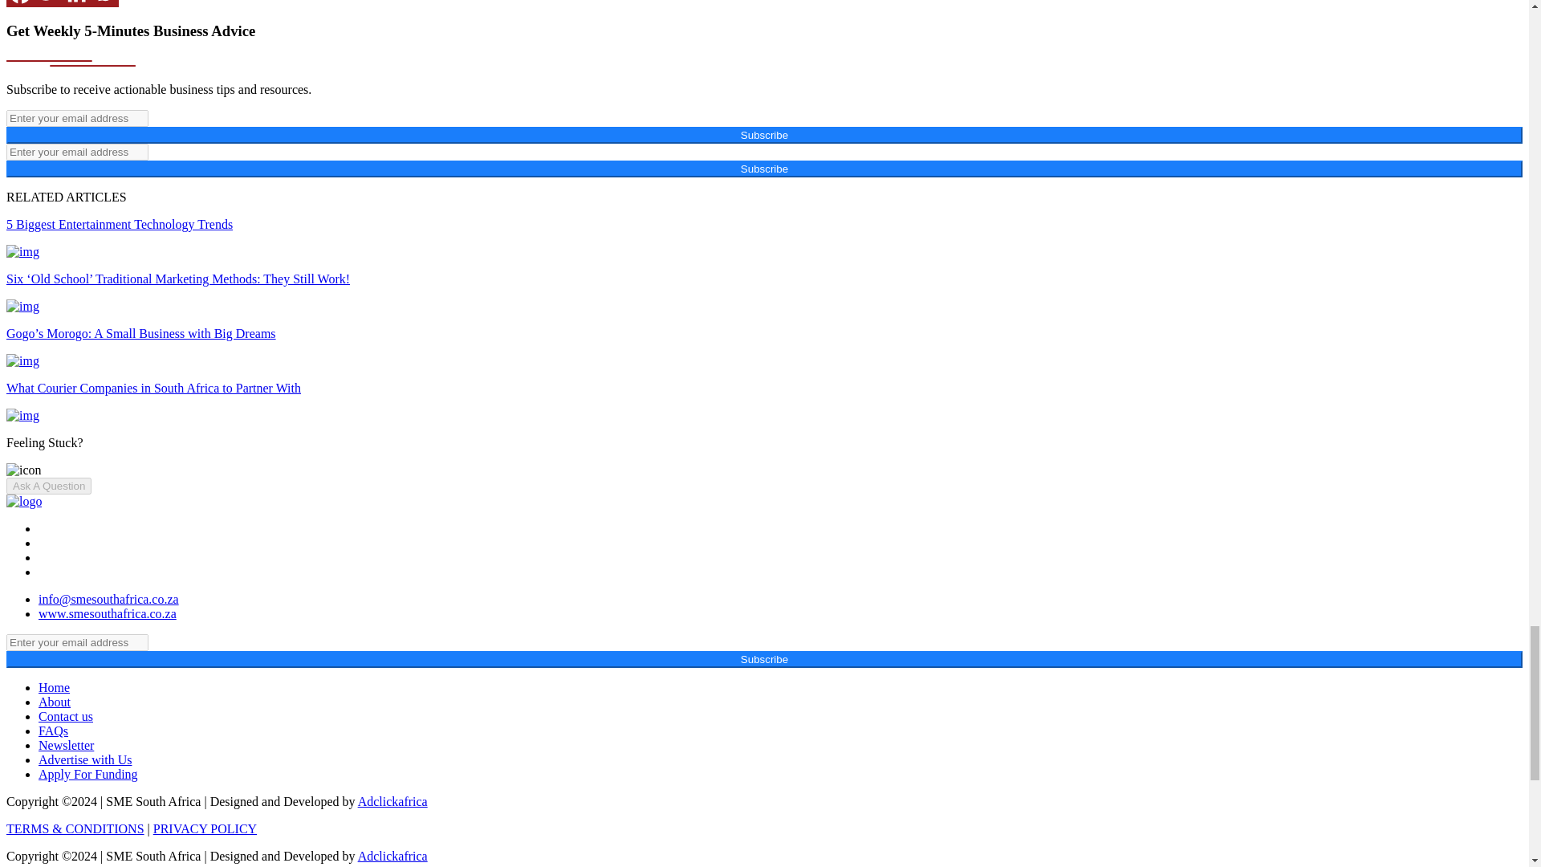  What do you see at coordinates (48, 3) in the screenshot?
I see `Twitter` at bounding box center [48, 3].